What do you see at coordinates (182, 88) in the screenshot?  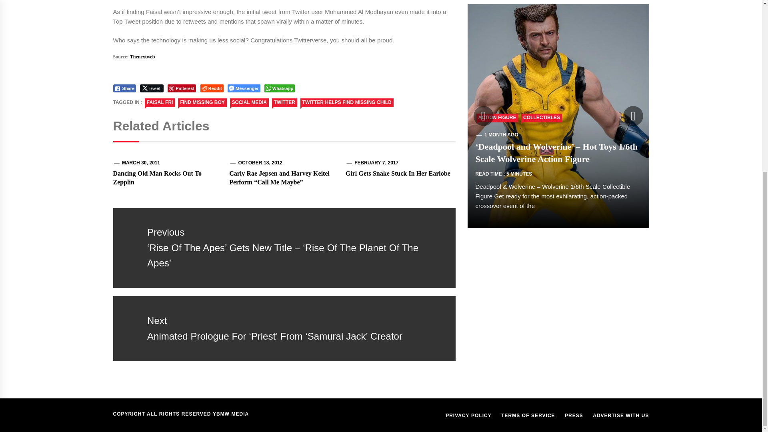 I see `Pinterest` at bounding box center [182, 88].